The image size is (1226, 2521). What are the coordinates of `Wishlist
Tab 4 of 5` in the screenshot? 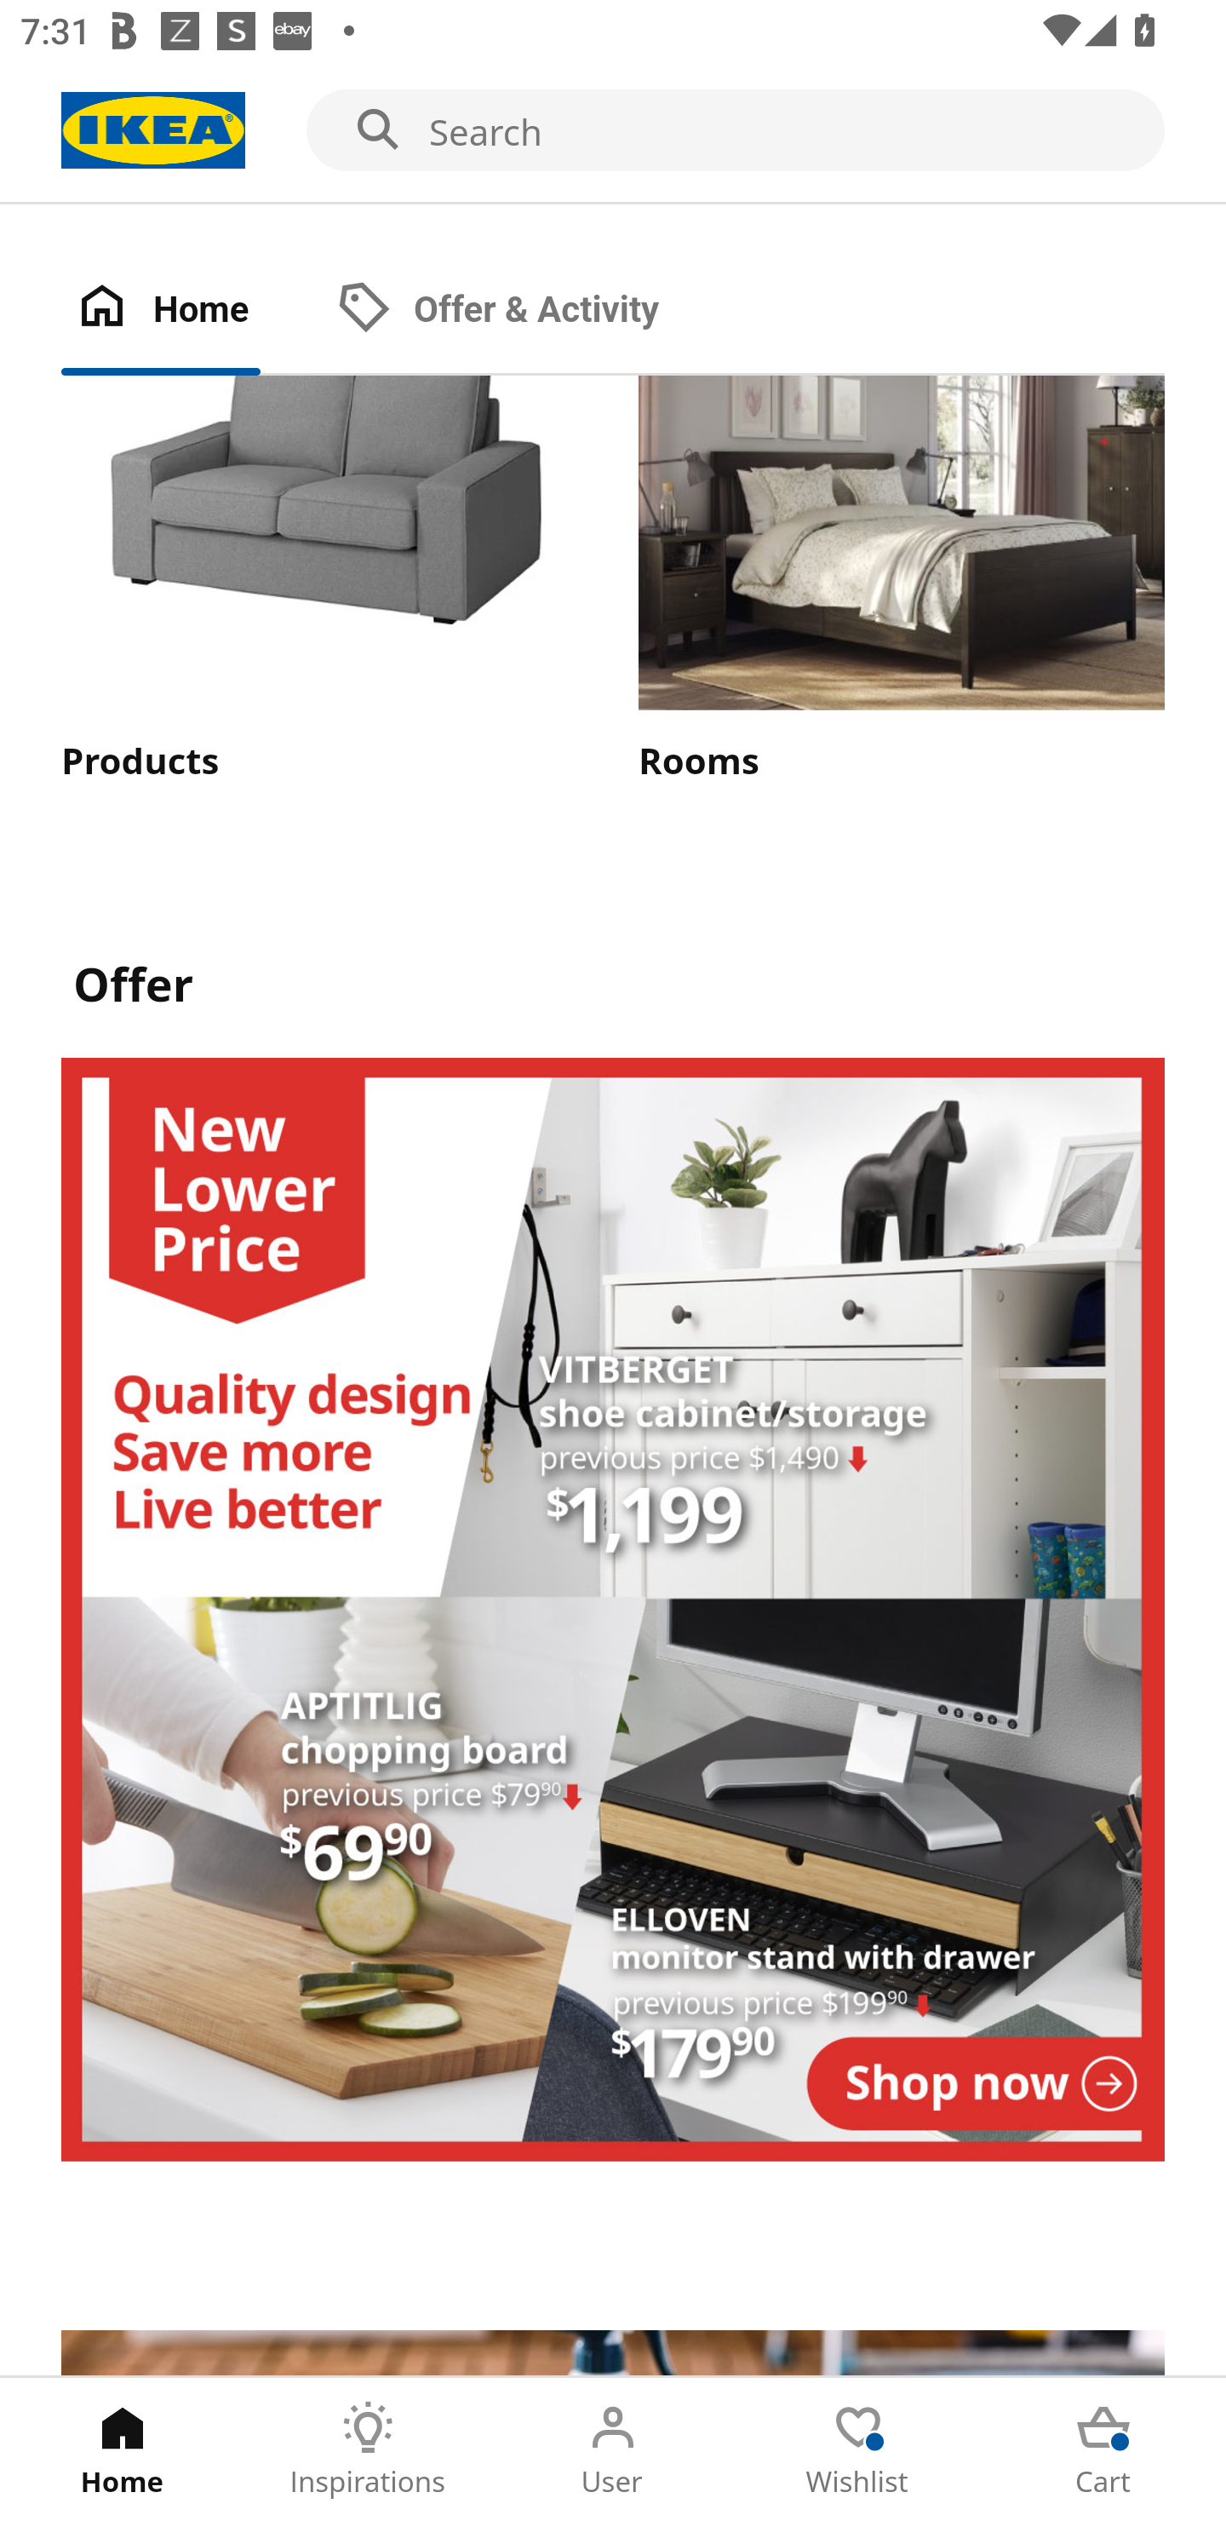 It's located at (858, 2449).